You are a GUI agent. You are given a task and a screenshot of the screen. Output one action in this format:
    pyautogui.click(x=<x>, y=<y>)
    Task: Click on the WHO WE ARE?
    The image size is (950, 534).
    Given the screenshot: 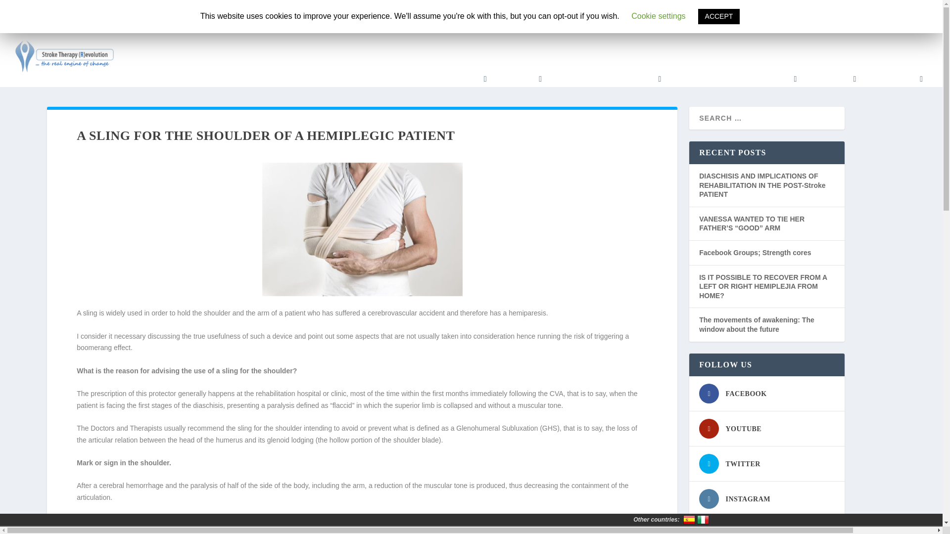 What is the action you would take?
    pyautogui.click(x=455, y=79)
    